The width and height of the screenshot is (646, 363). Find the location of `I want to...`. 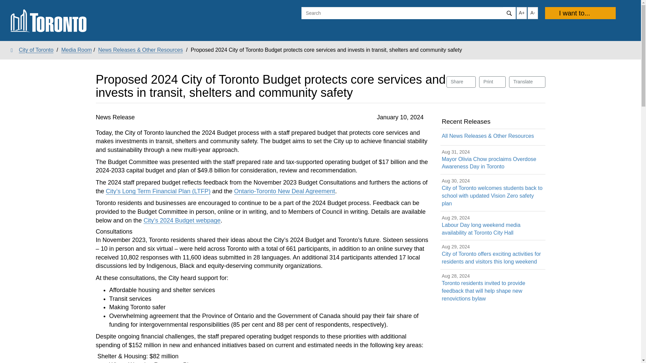

I want to... is located at coordinates (580, 13).